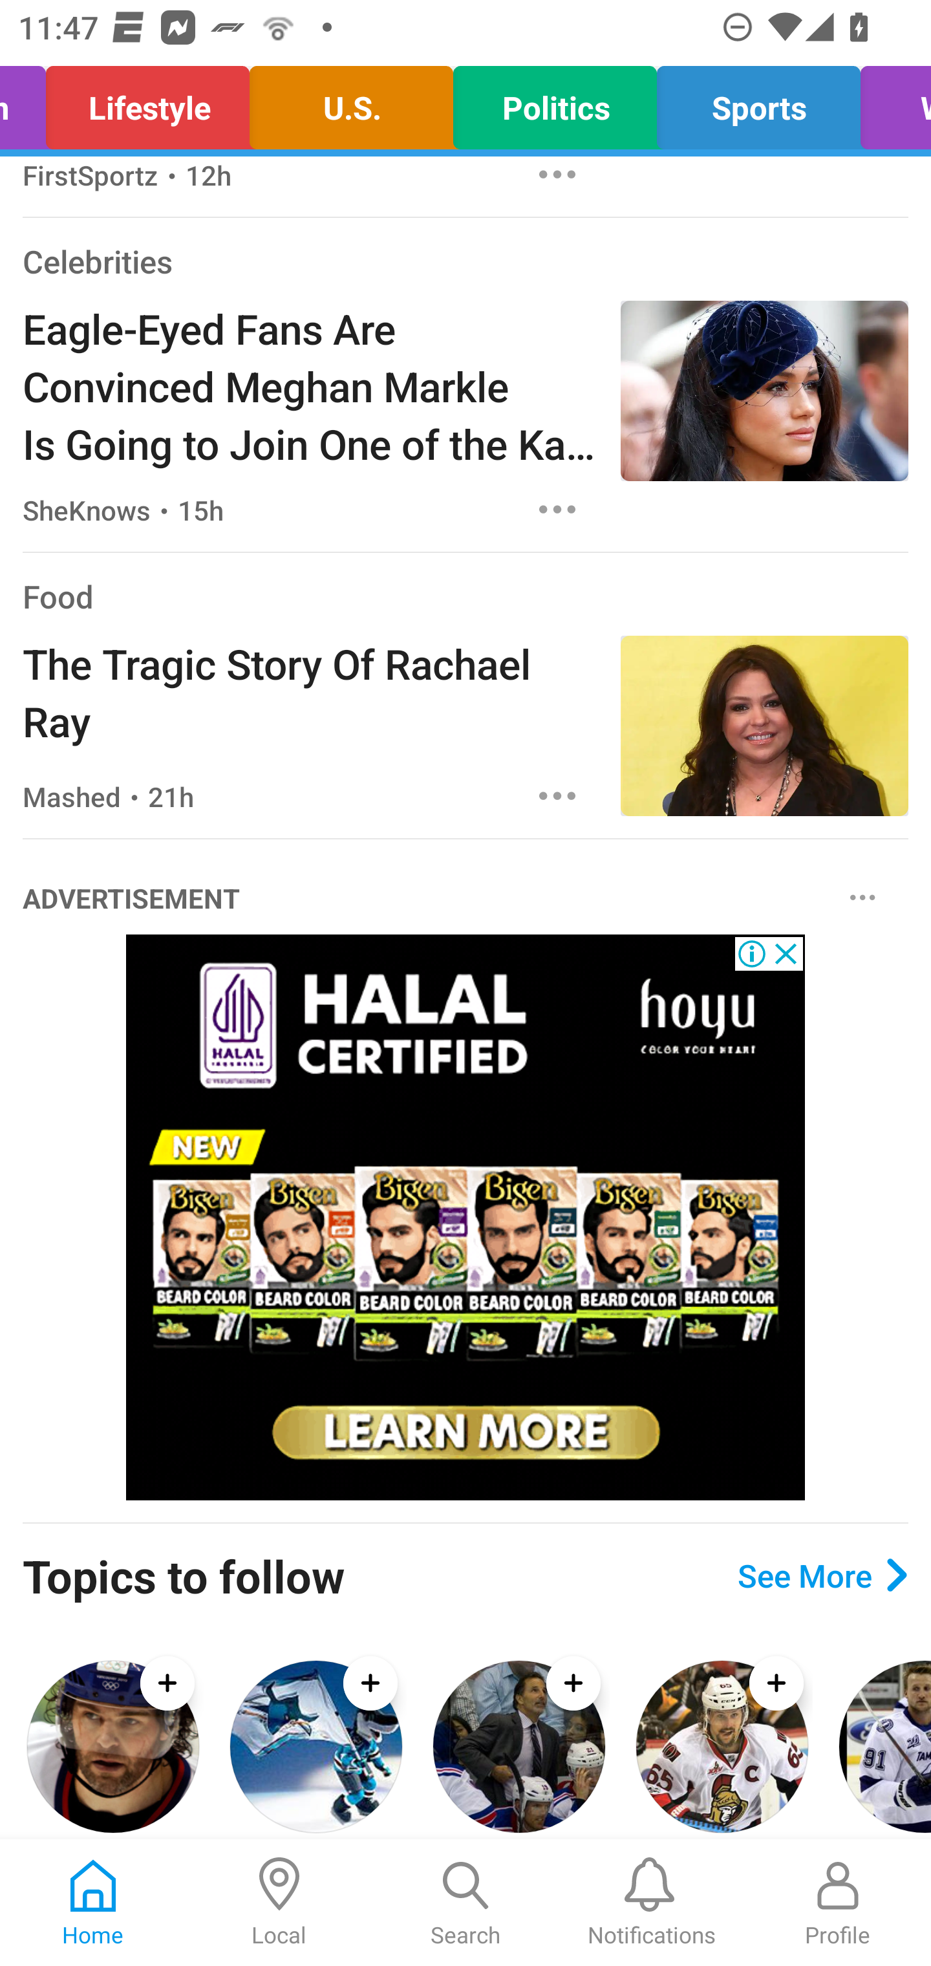 The height and width of the screenshot is (1966, 931). I want to click on Options, so click(862, 897).